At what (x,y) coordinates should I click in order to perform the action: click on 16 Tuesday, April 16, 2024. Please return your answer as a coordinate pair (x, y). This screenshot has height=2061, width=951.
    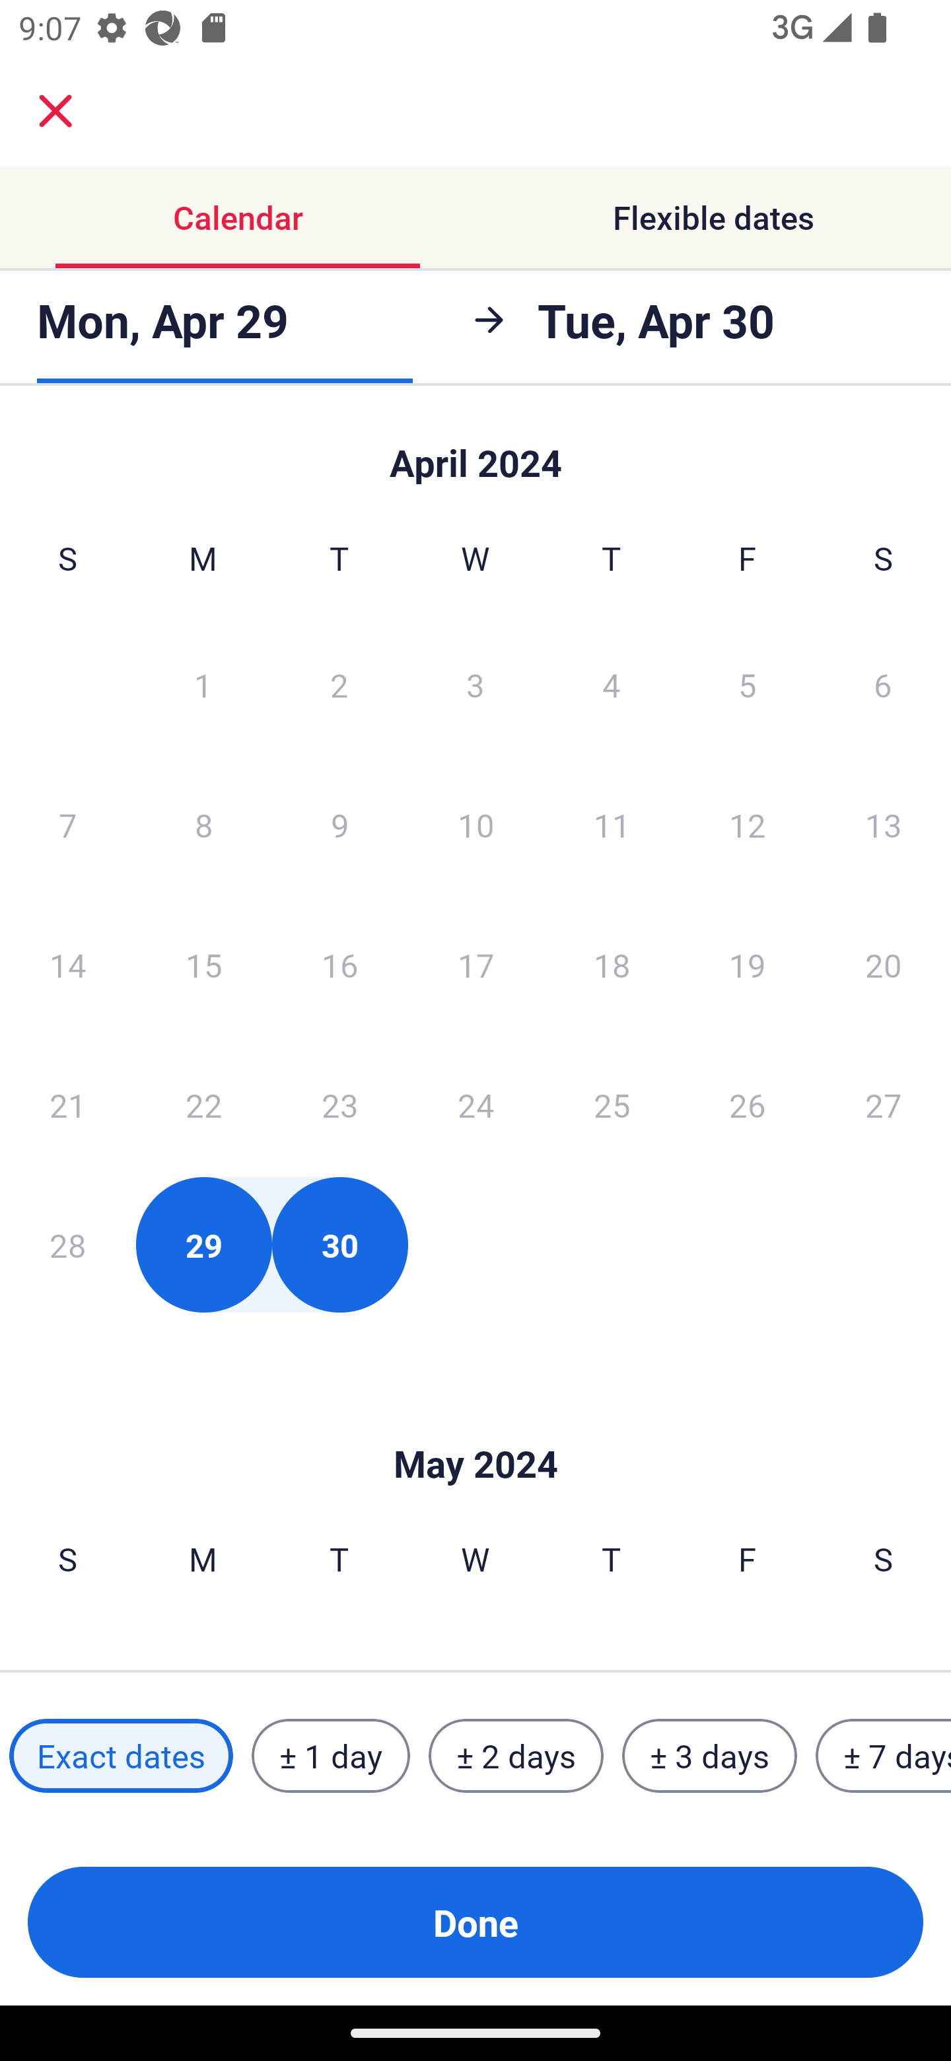
    Looking at the image, I should click on (339, 964).